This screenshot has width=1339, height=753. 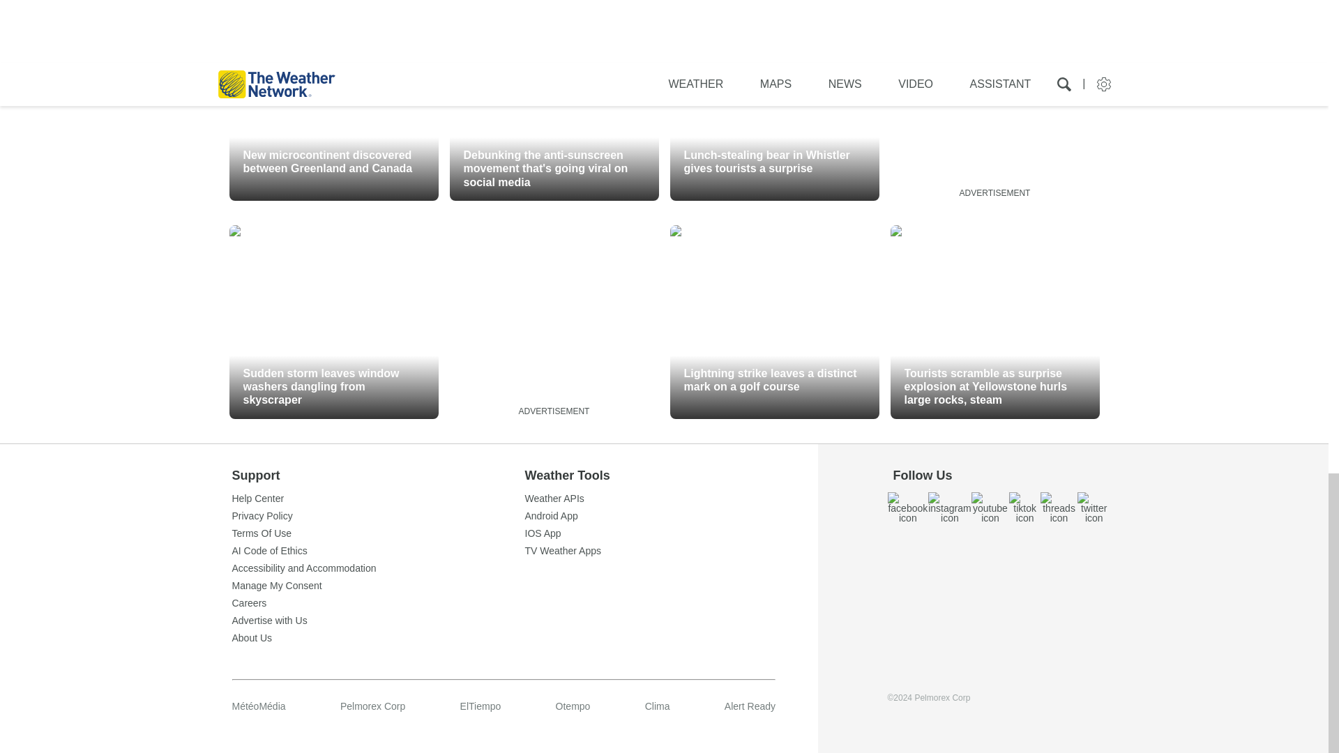 I want to click on TV Weather Apps, so click(x=671, y=551).